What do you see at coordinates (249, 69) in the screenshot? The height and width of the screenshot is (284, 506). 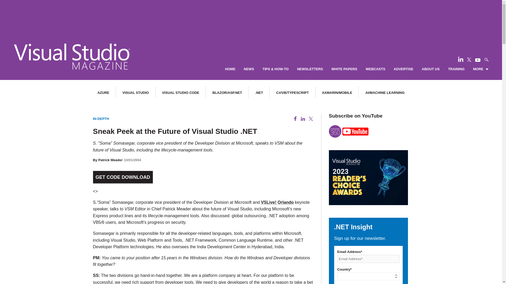 I see `NEWS` at bounding box center [249, 69].